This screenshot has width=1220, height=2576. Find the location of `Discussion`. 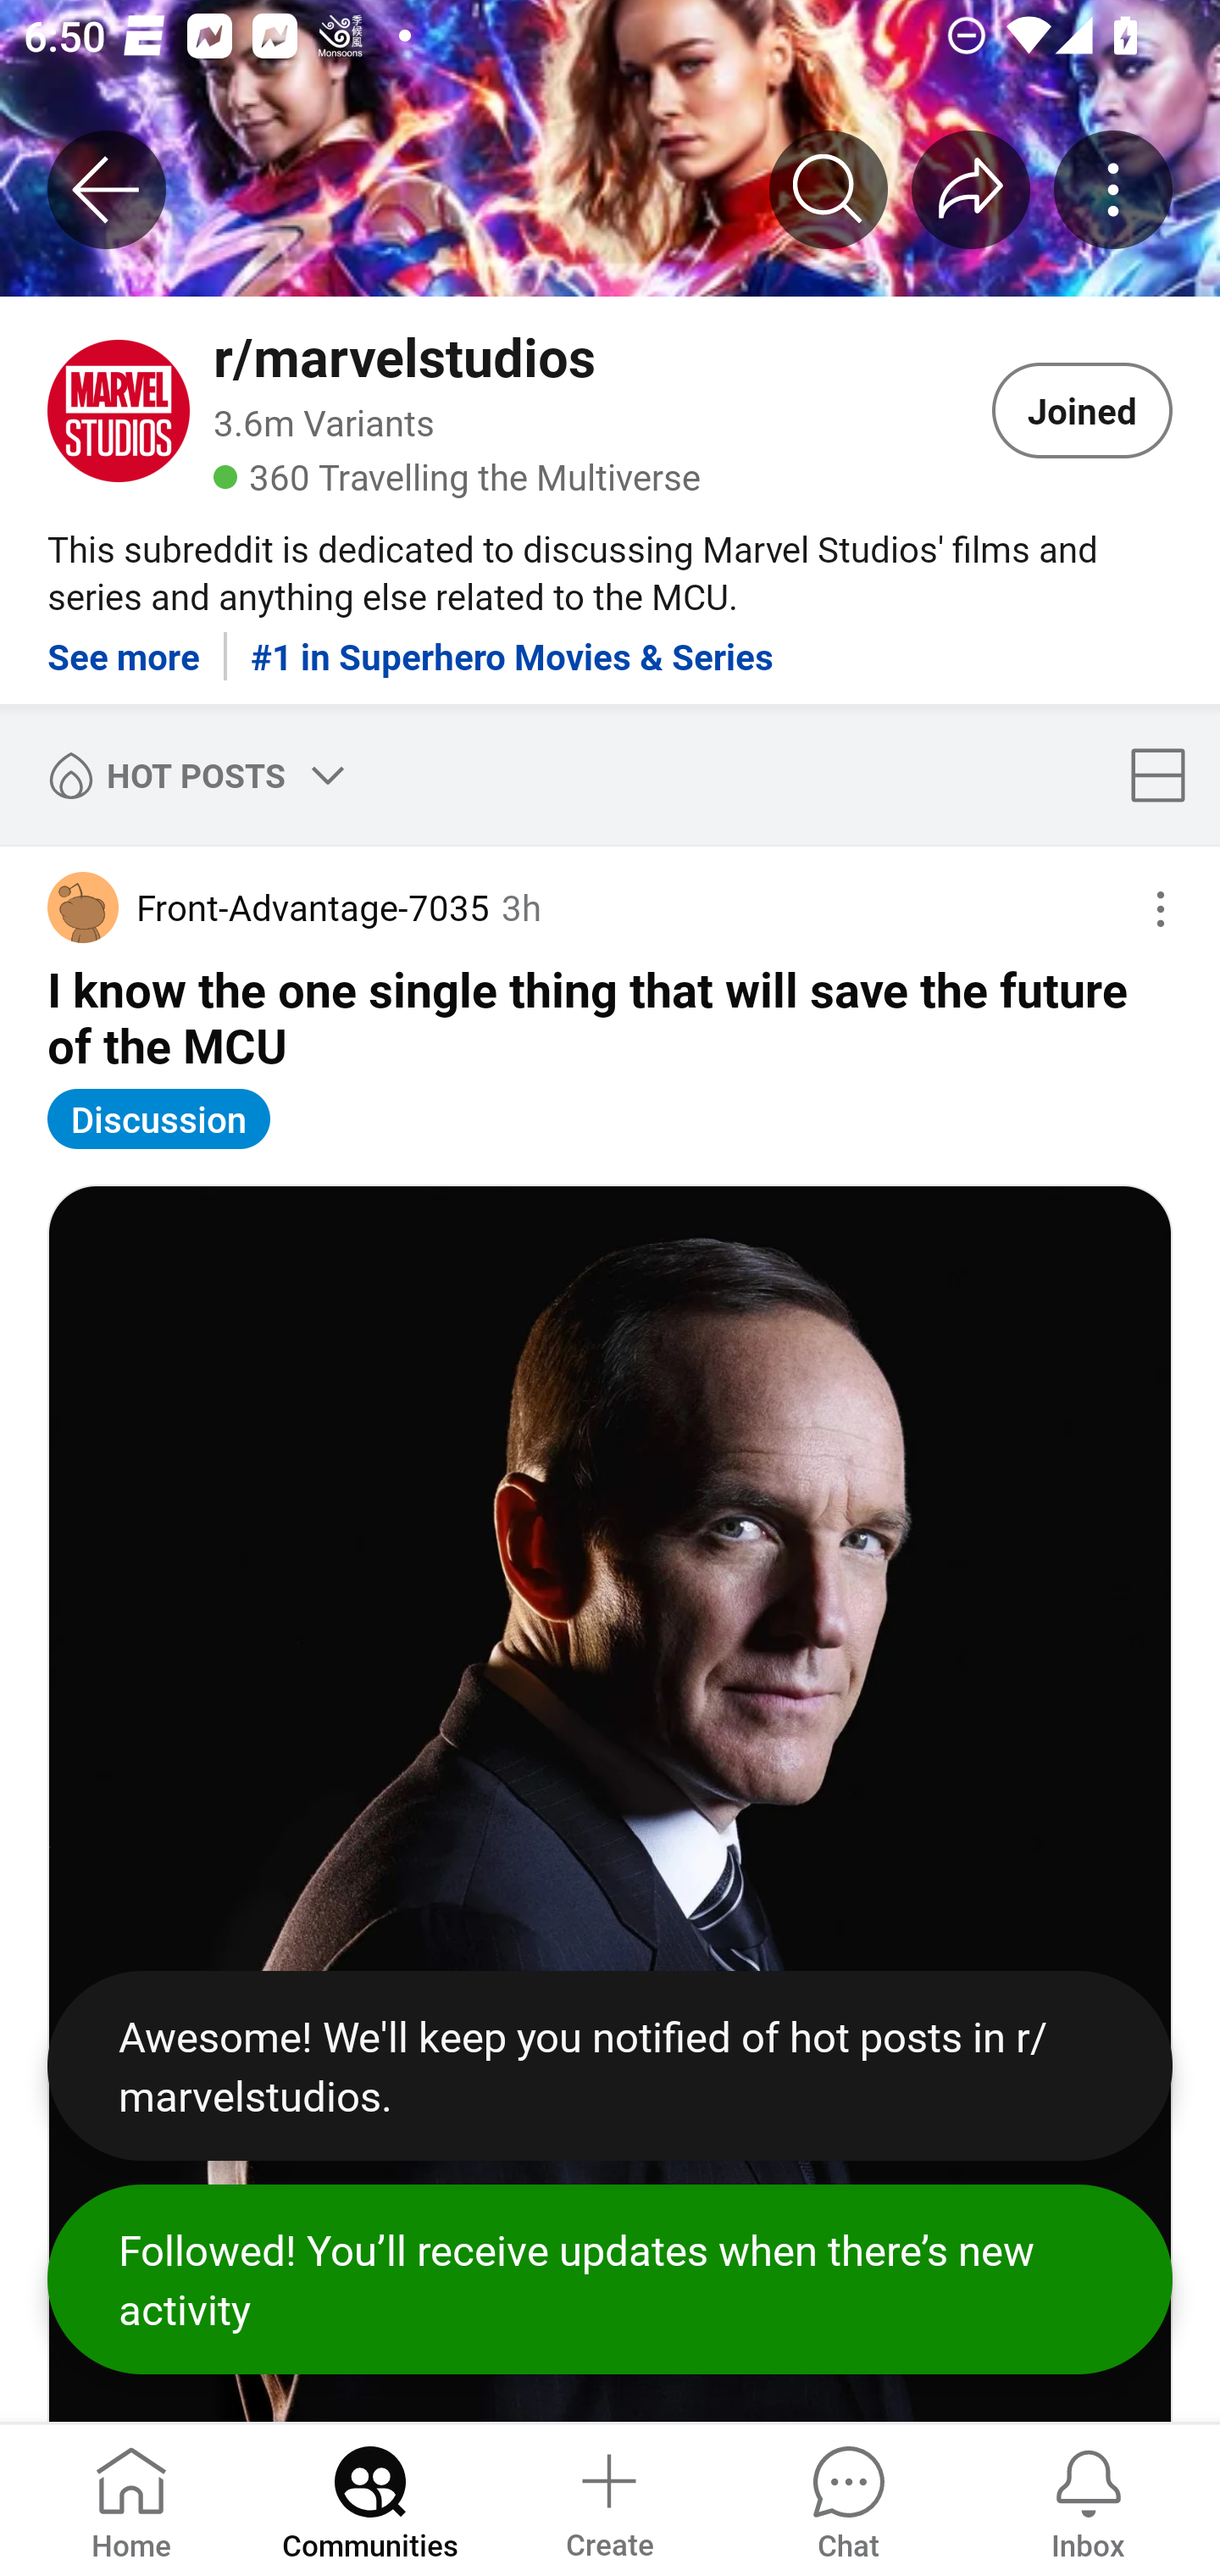

Discussion is located at coordinates (159, 1119).